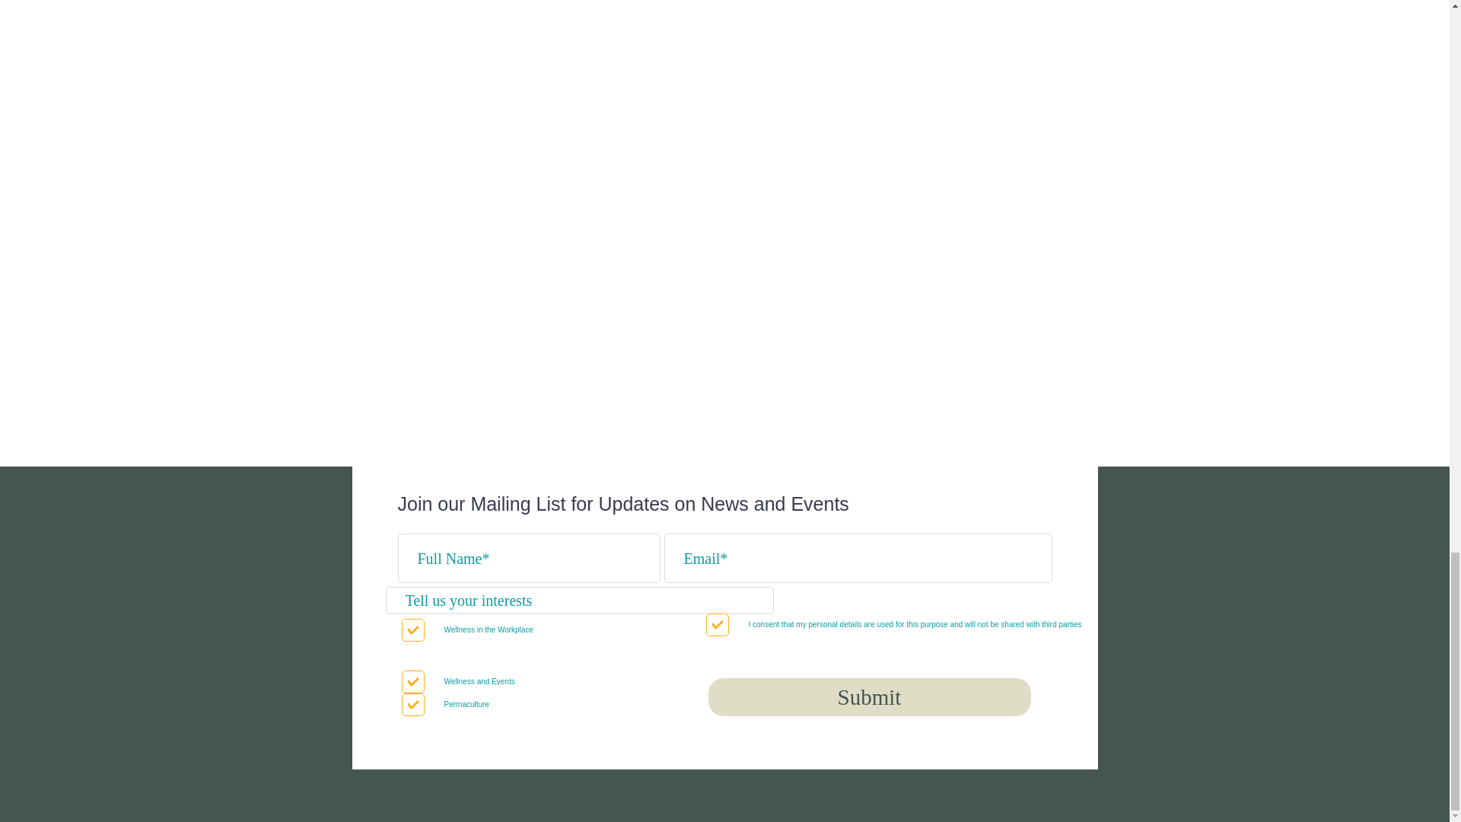 This screenshot has width=1461, height=822. Describe the element at coordinates (868, 697) in the screenshot. I see `Submit` at that location.